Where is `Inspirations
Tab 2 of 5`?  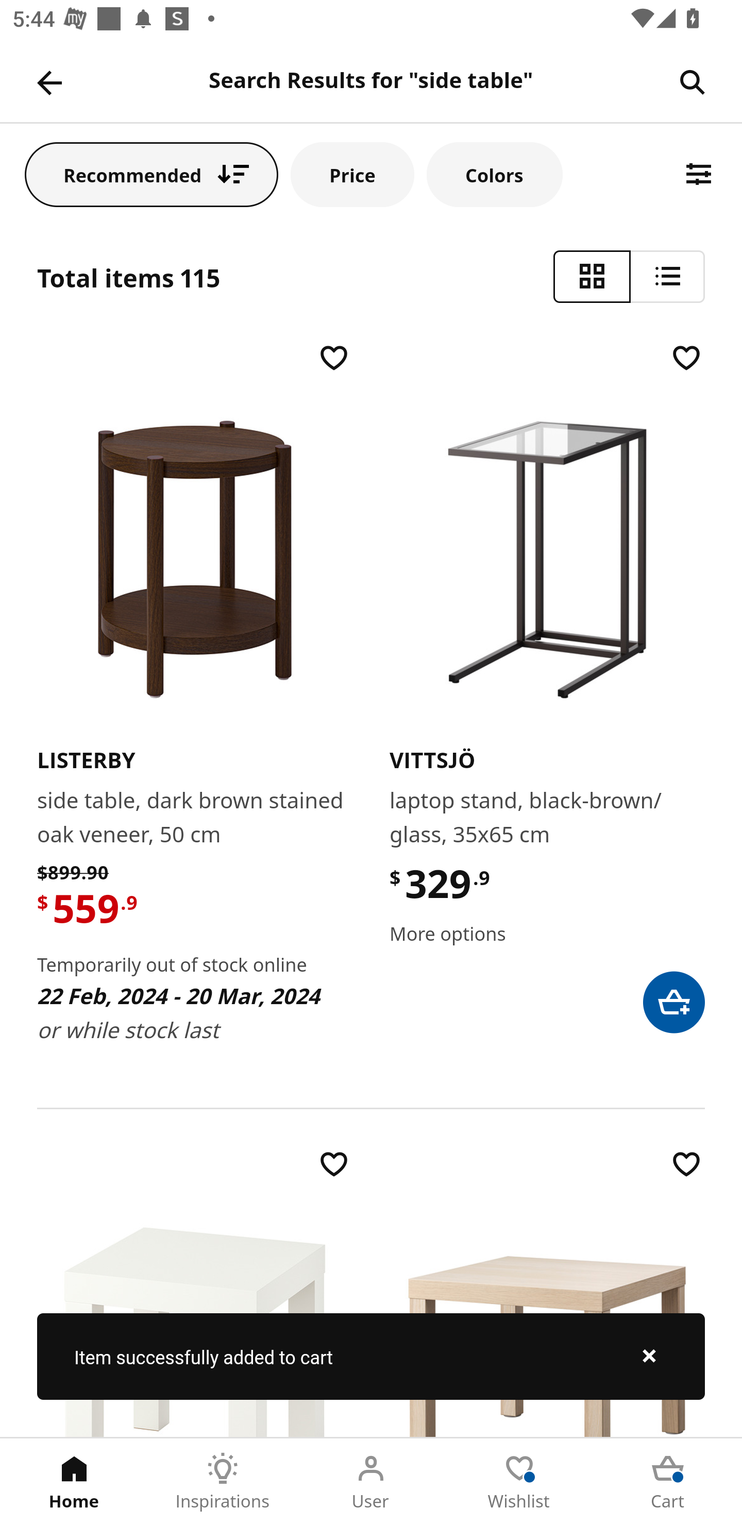
Inspirations
Tab 2 of 5 is located at coordinates (223, 1482).